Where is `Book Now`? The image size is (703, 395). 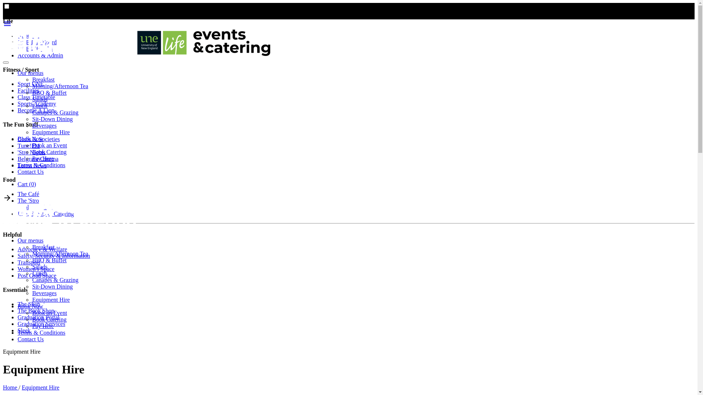
Book Now is located at coordinates (30, 139).